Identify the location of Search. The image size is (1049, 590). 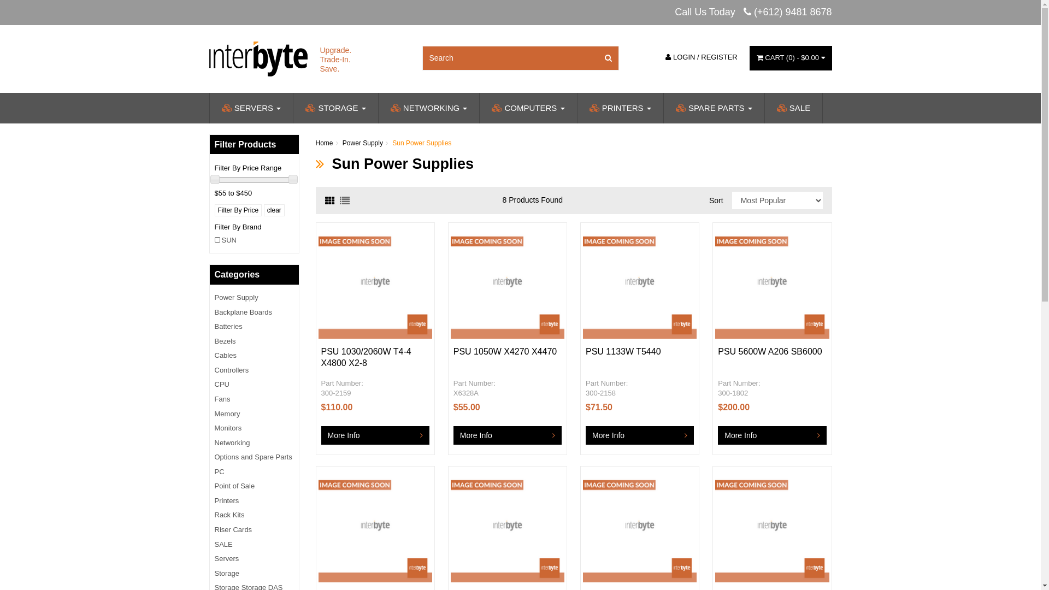
(608, 58).